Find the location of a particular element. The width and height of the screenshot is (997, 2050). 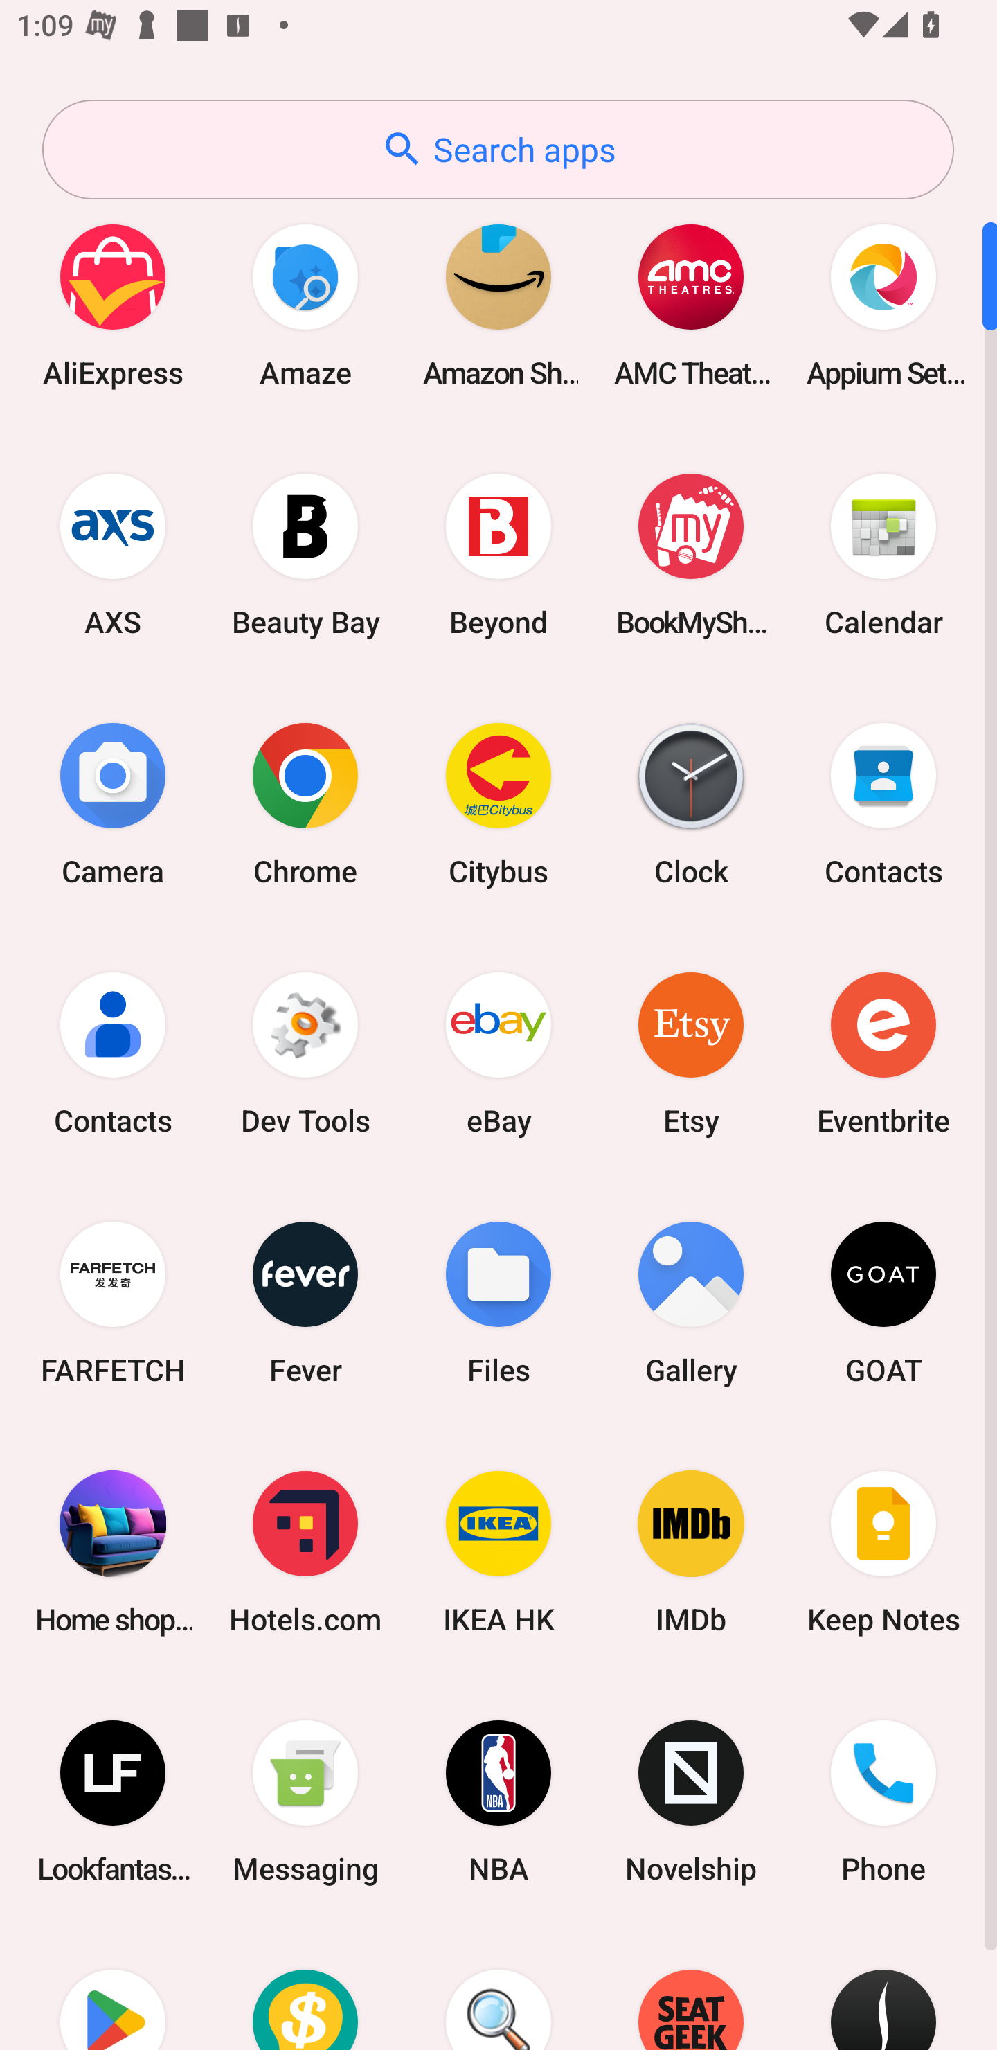

AliExpress is located at coordinates (113, 305).